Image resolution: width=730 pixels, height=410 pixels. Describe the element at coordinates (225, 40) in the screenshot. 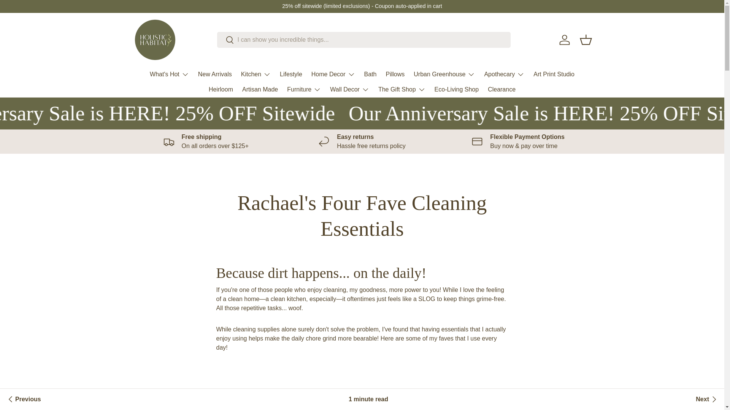

I see `Search` at that location.